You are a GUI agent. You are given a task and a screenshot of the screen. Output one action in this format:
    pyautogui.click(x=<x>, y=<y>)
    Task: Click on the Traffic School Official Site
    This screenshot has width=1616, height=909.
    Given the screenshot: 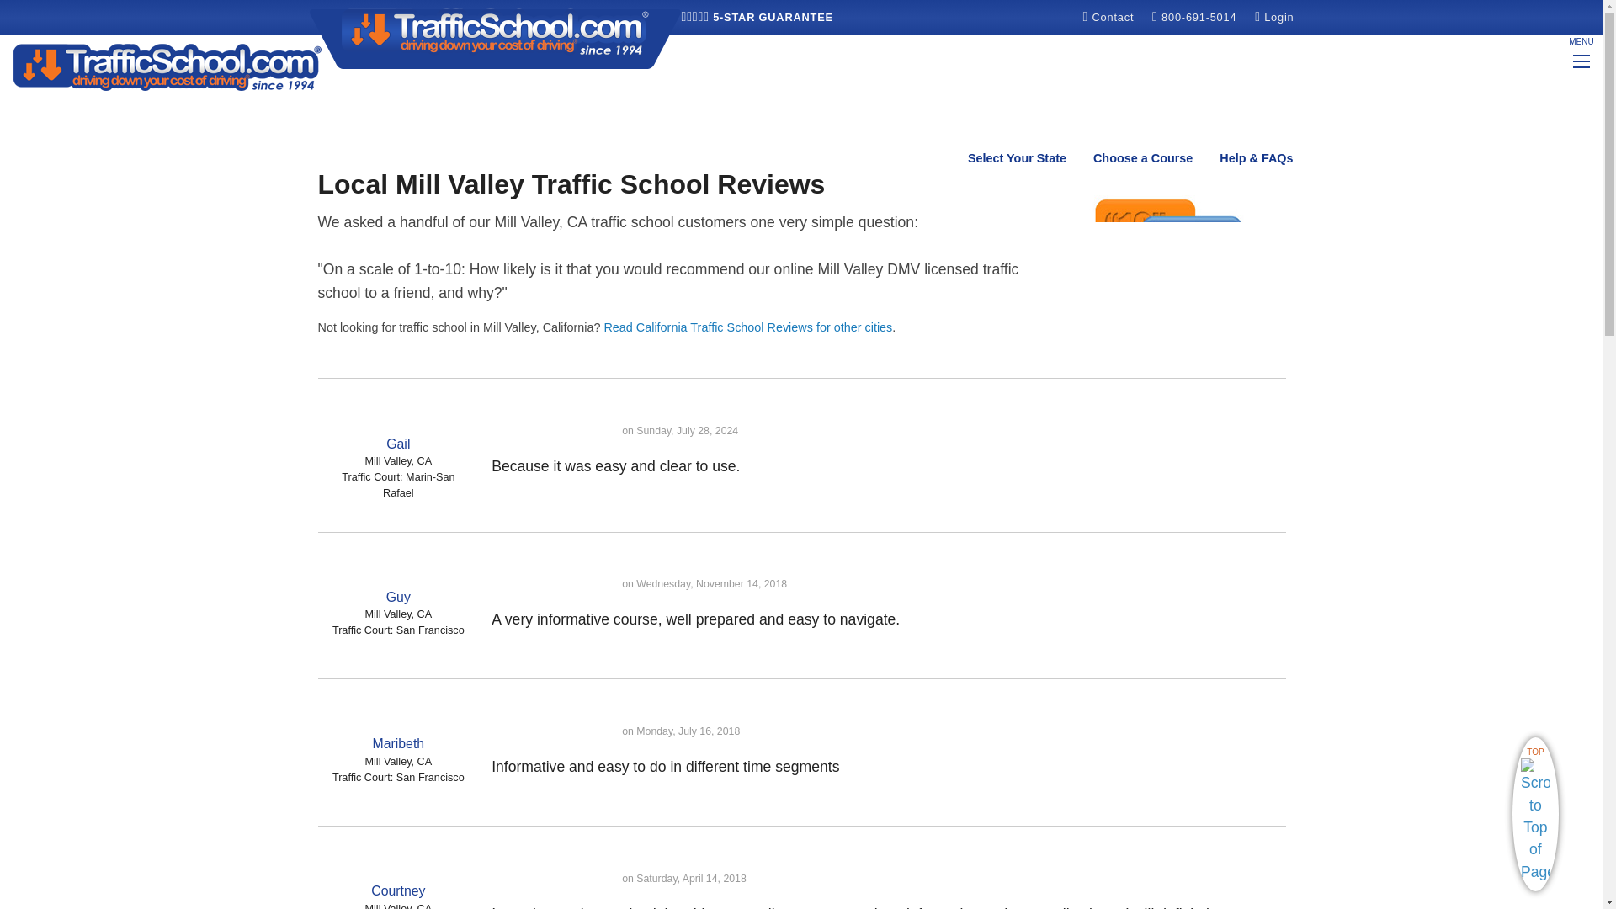 What is the action you would take?
    pyautogui.click(x=496, y=37)
    